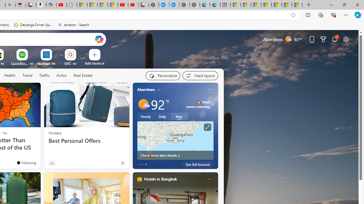 Image resolution: width=364 pixels, height=204 pixels. I want to click on You're following The Weather Channel, so click(26, 162).